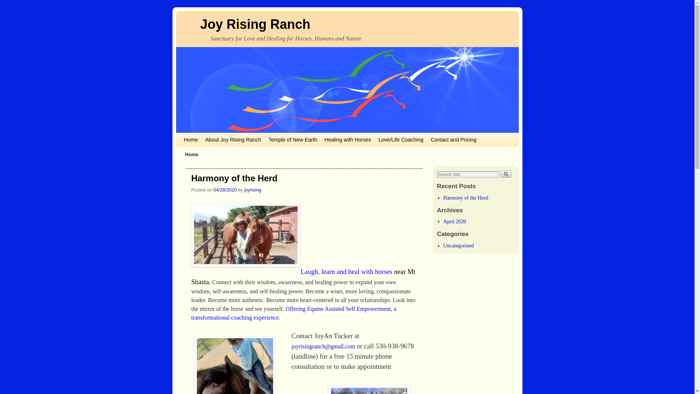 The height and width of the screenshot is (394, 700). What do you see at coordinates (255, 24) in the screenshot?
I see `Joy Rising Ranch` at bounding box center [255, 24].